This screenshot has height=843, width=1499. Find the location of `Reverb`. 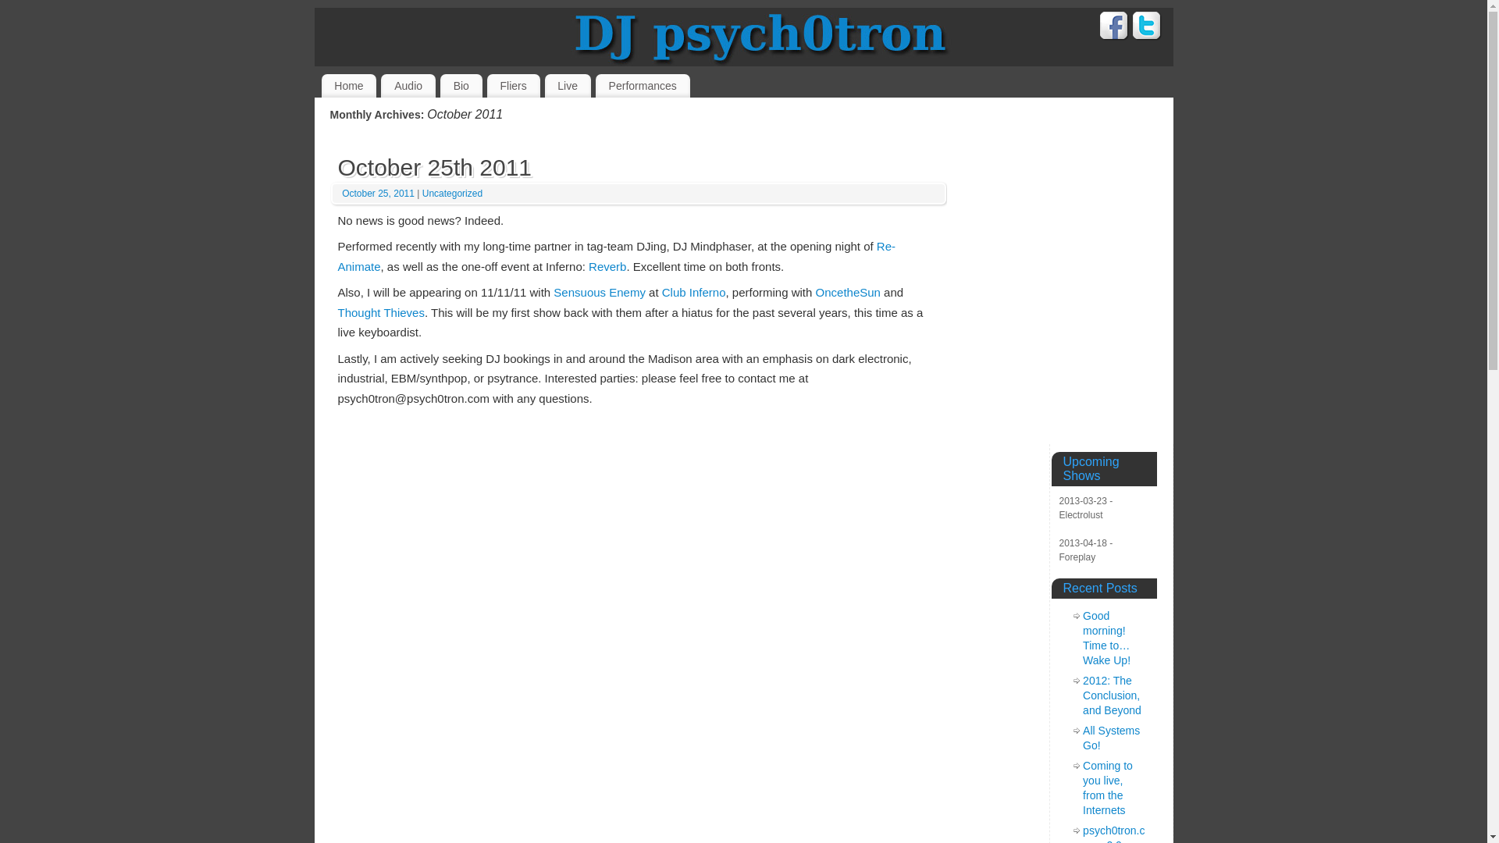

Reverb is located at coordinates (607, 265).